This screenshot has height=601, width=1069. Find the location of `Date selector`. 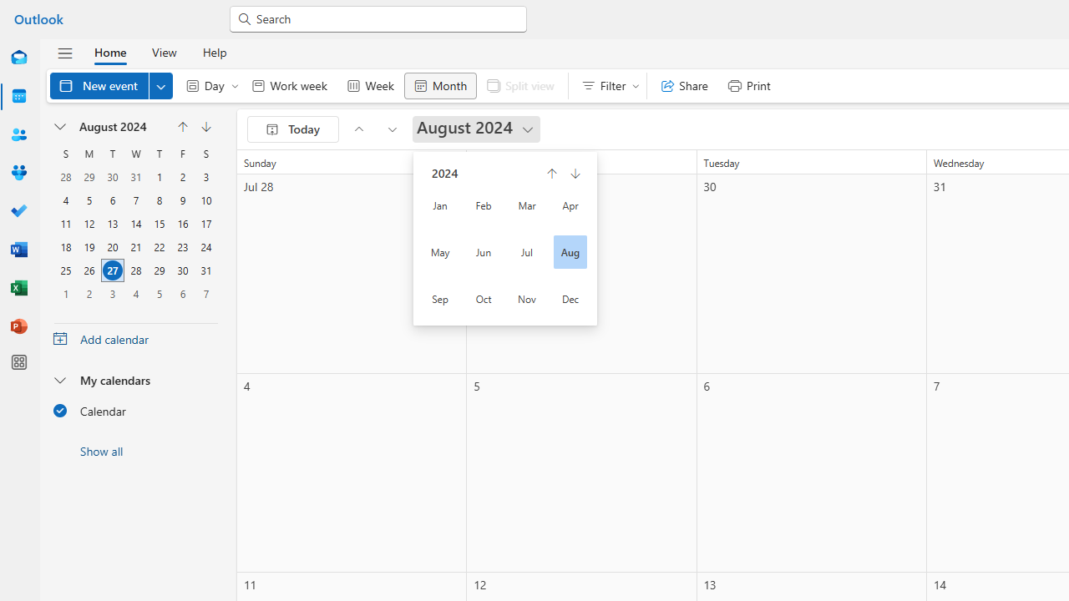

Date selector is located at coordinates (61, 127).